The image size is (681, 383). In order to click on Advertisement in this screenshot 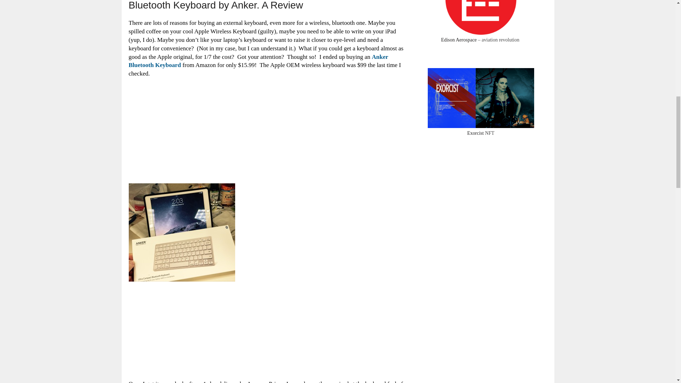, I will do `click(182, 333)`.